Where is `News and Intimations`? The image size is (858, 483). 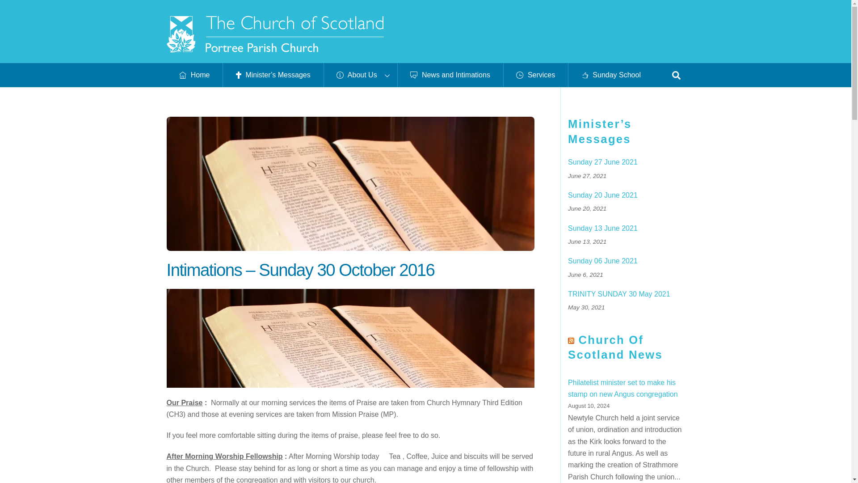
News and Intimations is located at coordinates (450, 75).